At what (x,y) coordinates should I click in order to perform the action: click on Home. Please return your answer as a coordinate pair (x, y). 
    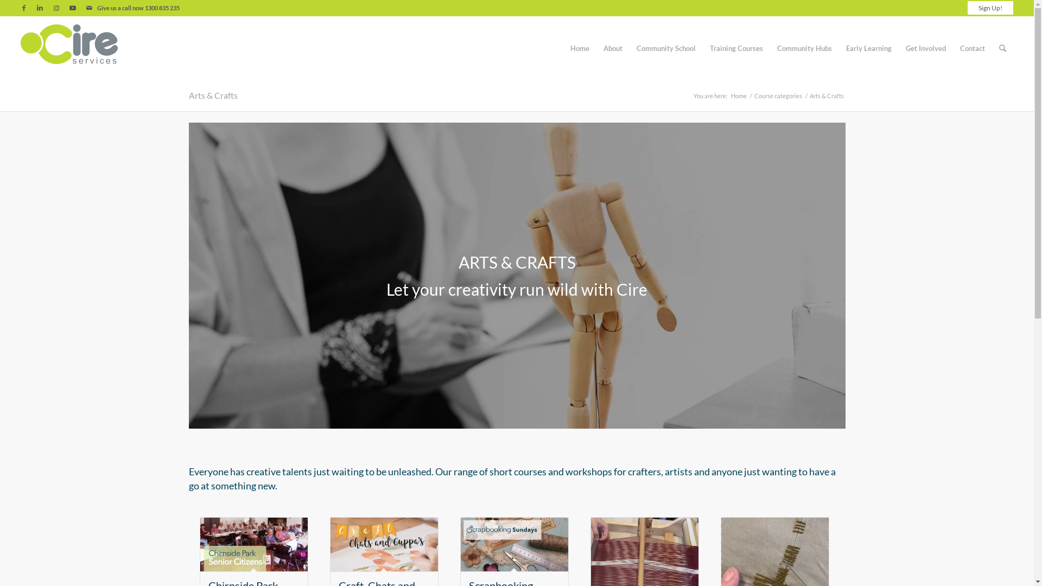
    Looking at the image, I should click on (580, 48).